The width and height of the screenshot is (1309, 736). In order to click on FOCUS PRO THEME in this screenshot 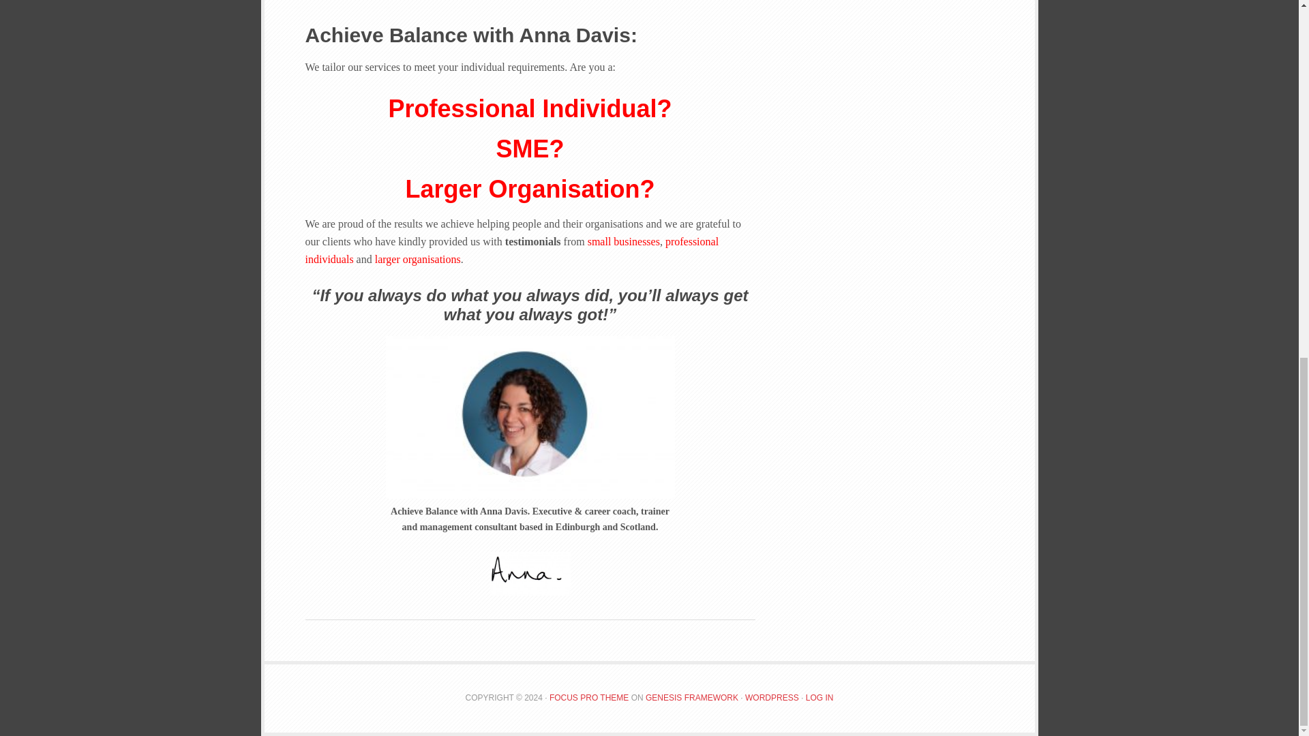, I will do `click(589, 698)`.